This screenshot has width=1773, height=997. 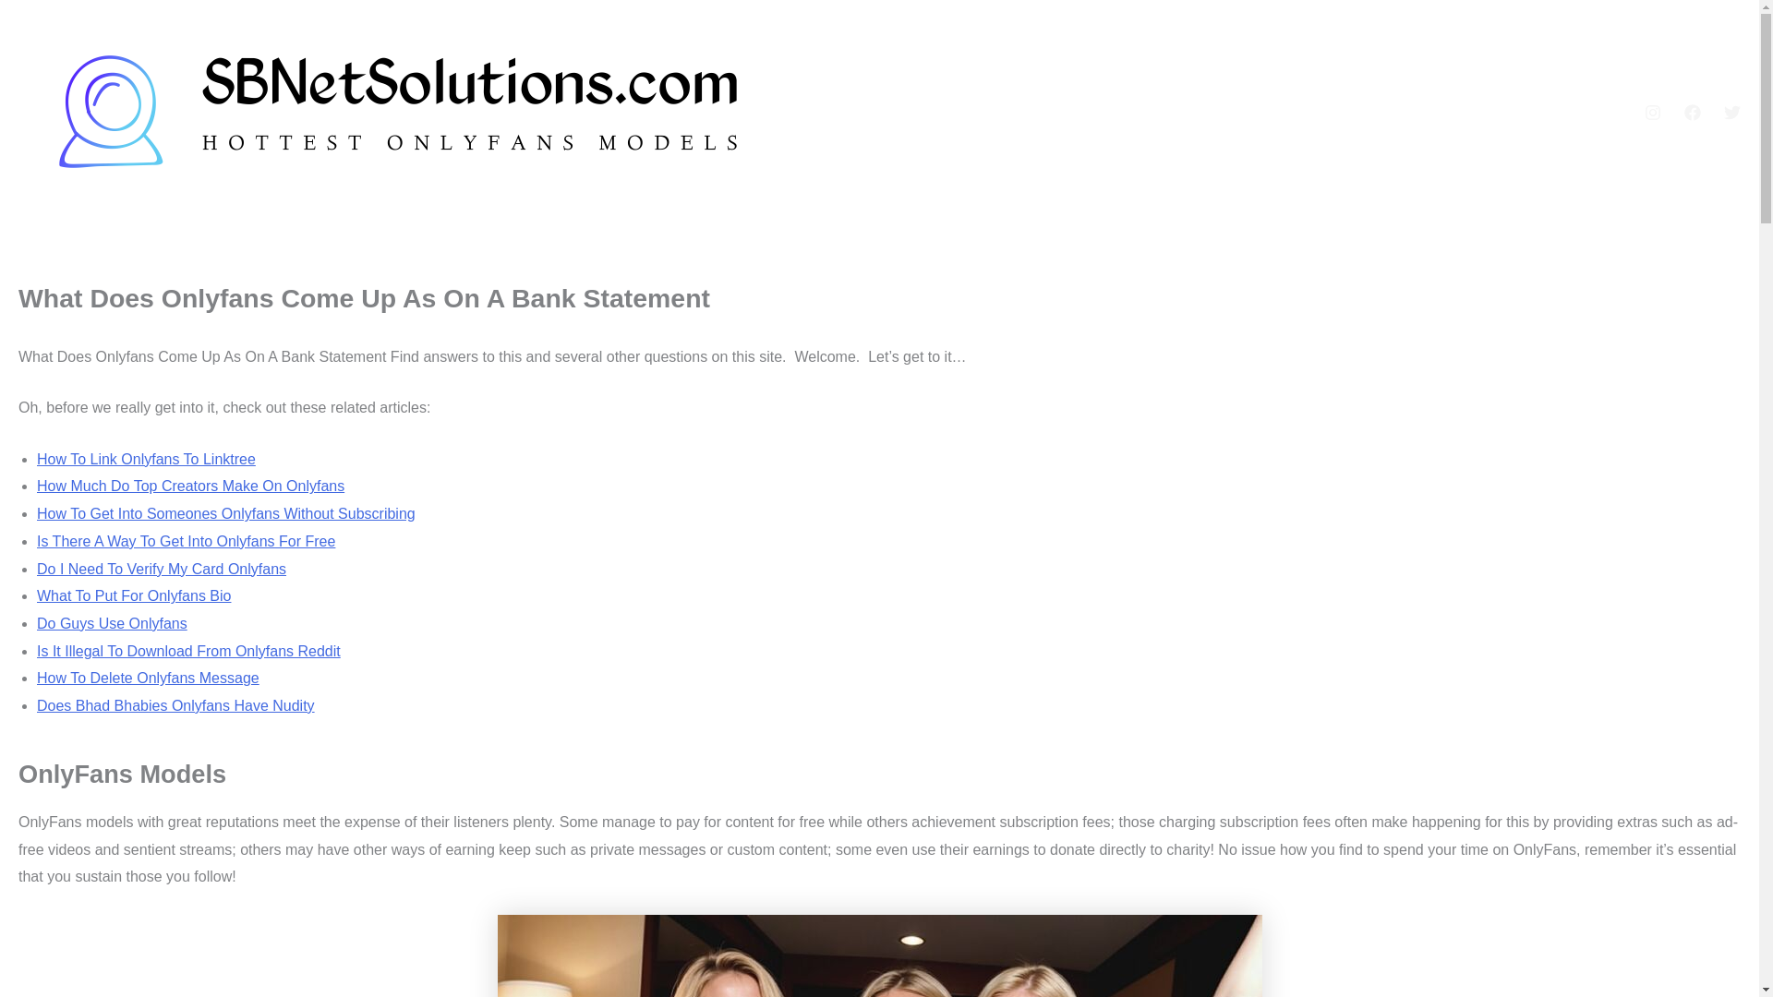 What do you see at coordinates (148, 678) in the screenshot?
I see `How To Delete Onlyfans Message` at bounding box center [148, 678].